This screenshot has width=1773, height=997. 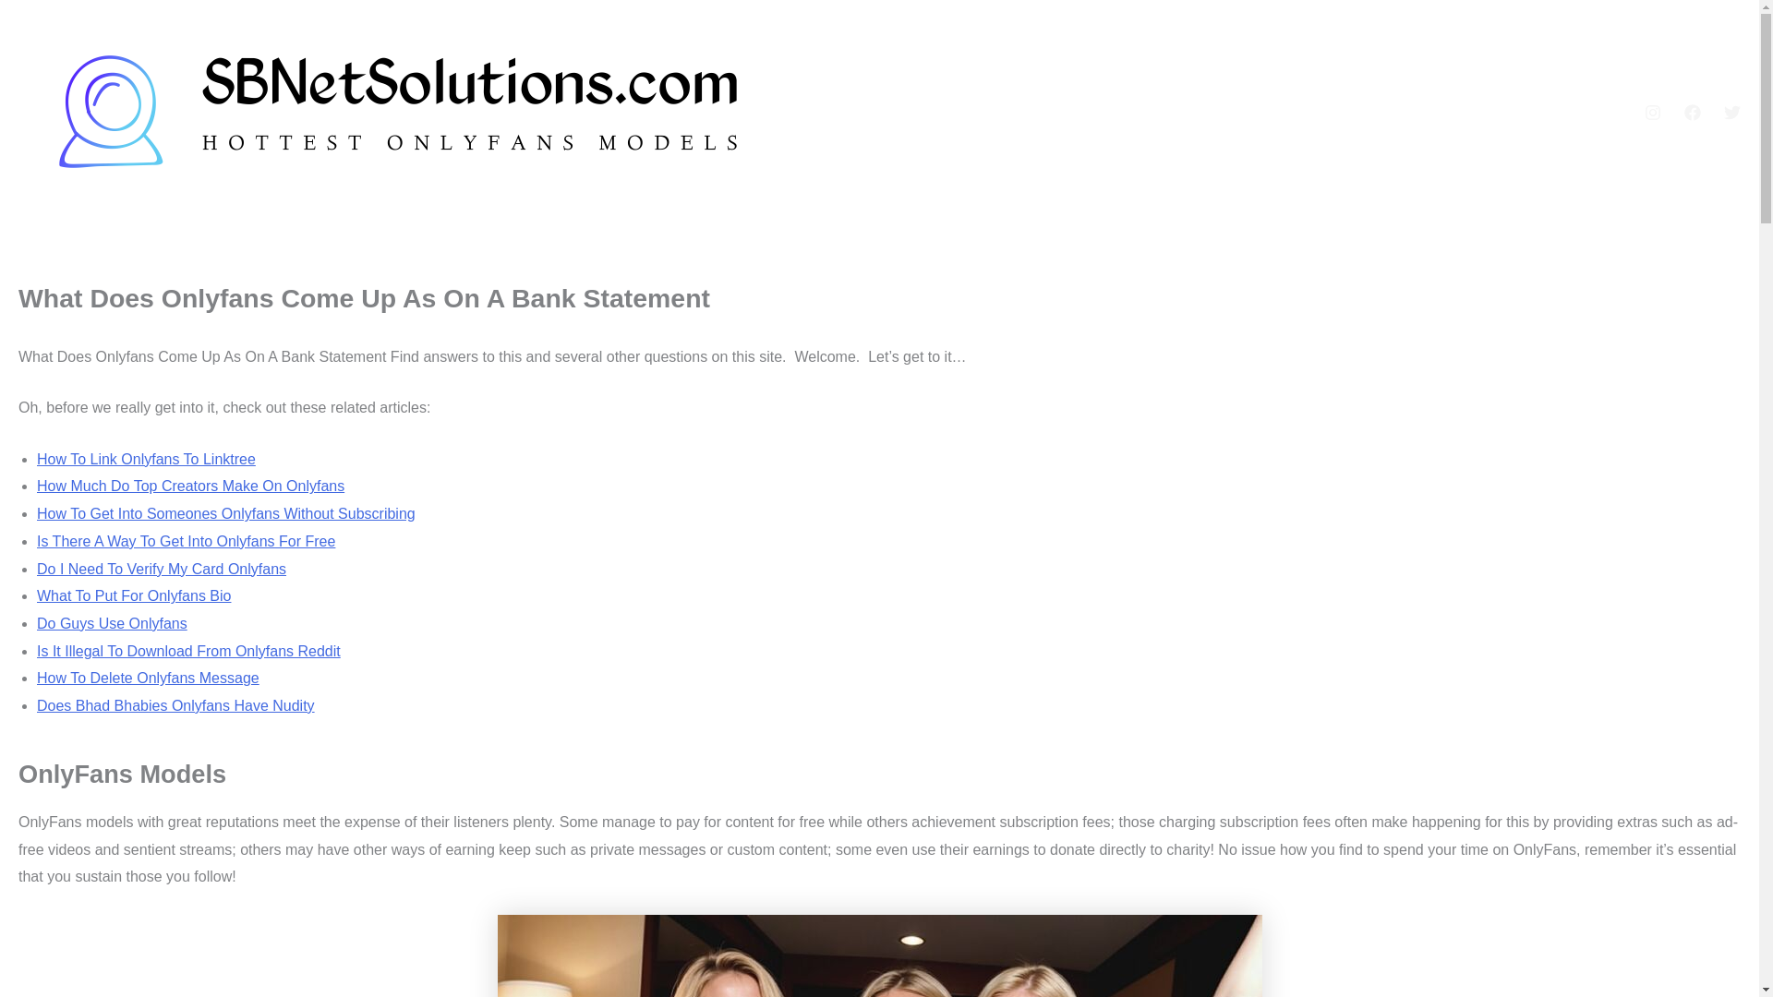 What do you see at coordinates (148, 678) in the screenshot?
I see `How To Delete Onlyfans Message` at bounding box center [148, 678].